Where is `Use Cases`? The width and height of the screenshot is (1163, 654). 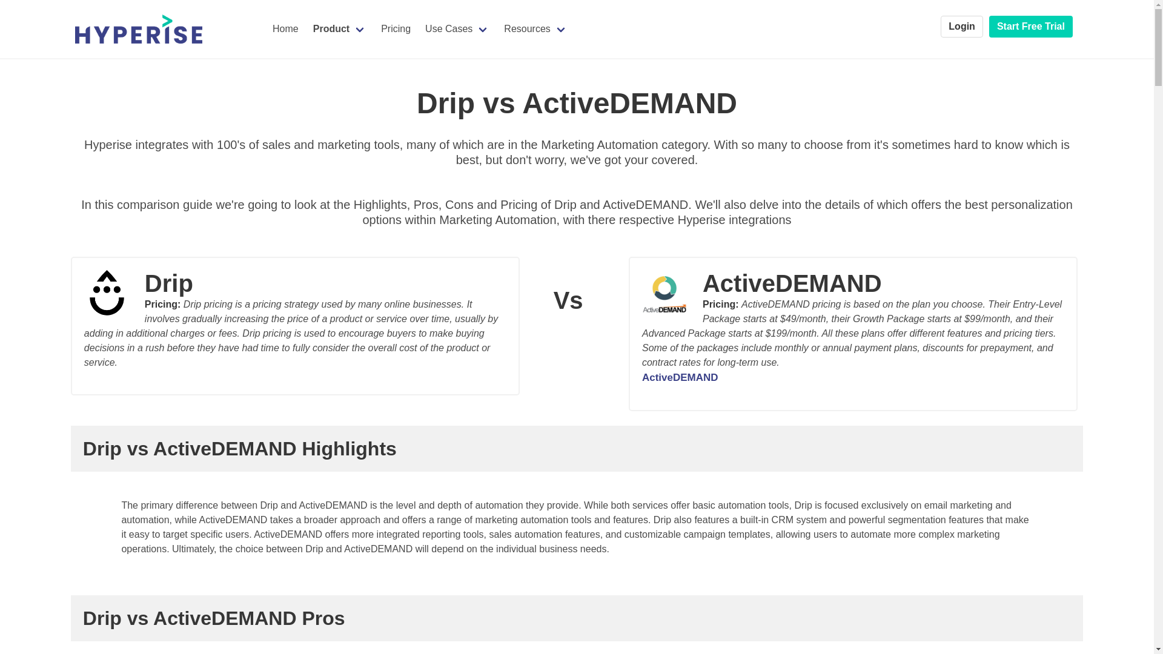 Use Cases is located at coordinates (457, 29).